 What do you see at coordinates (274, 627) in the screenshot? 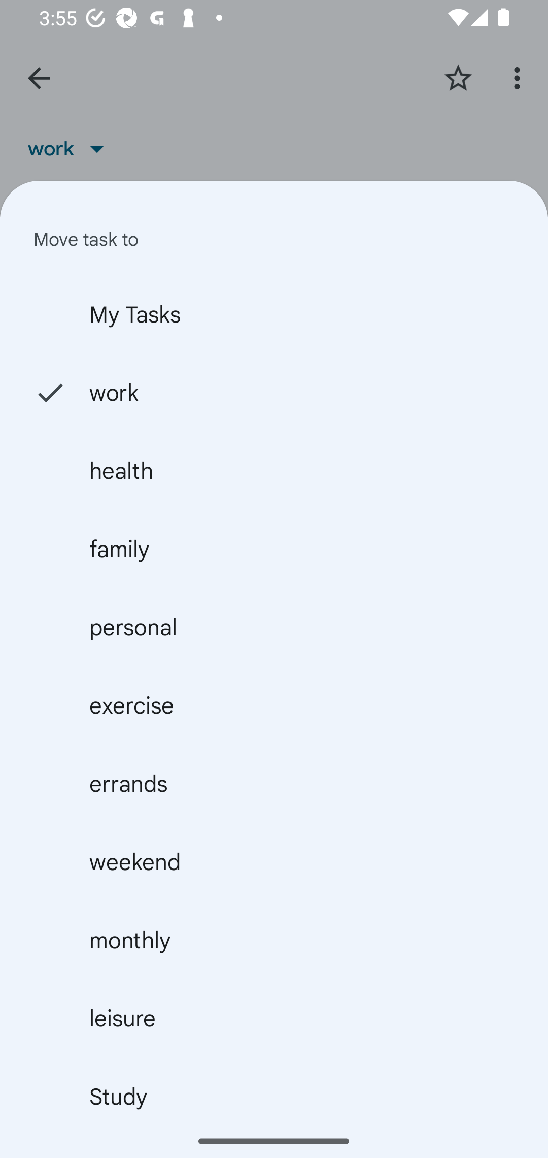
I see `personal` at bounding box center [274, 627].